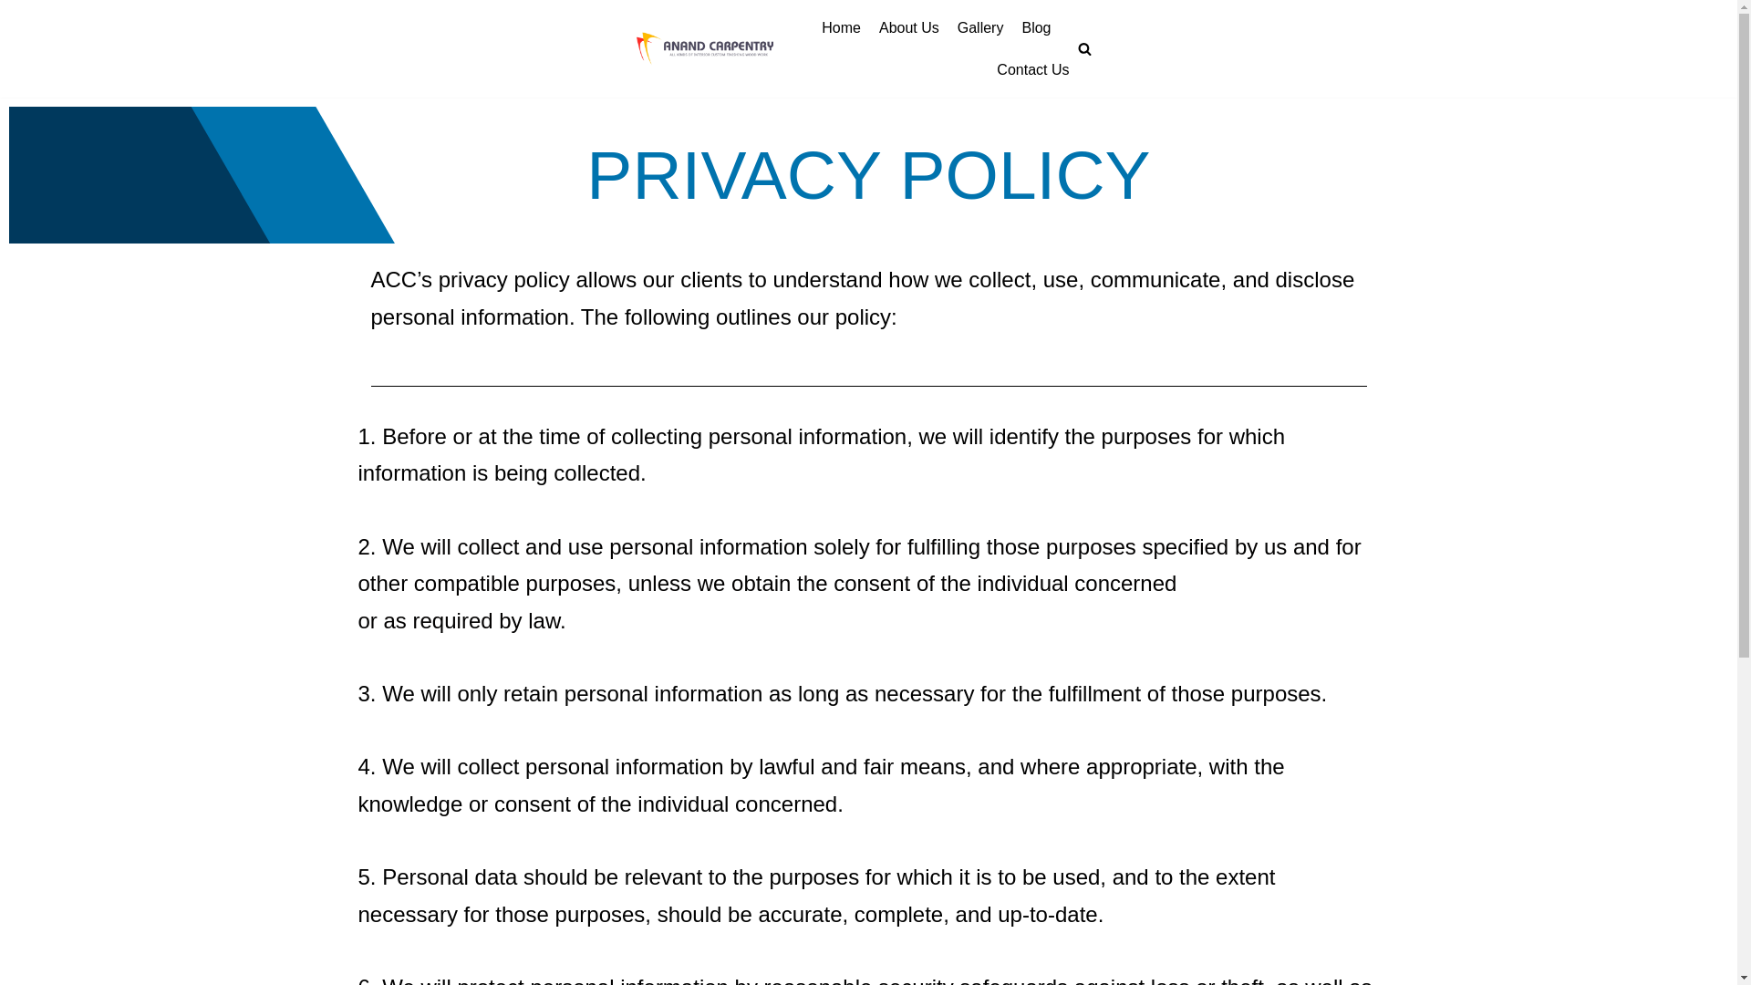  I want to click on Gallery, so click(980, 28).